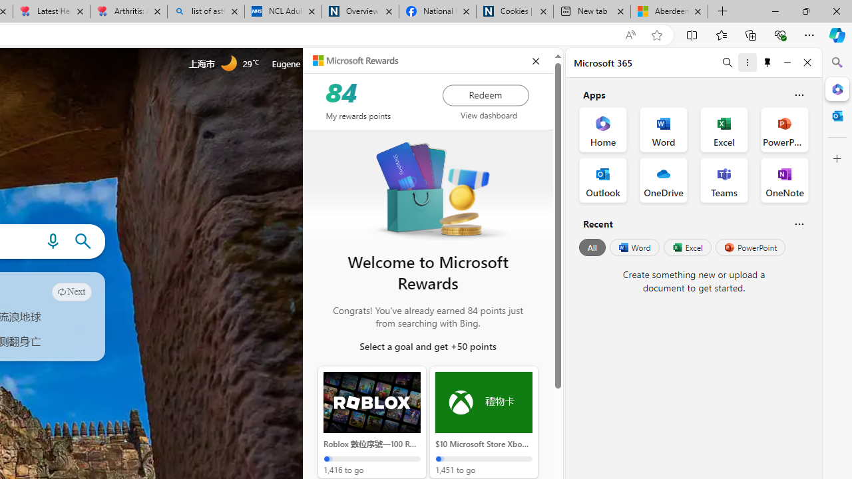 This screenshot has height=479, width=852. Describe the element at coordinates (799, 224) in the screenshot. I see `Is this helpful?` at that location.